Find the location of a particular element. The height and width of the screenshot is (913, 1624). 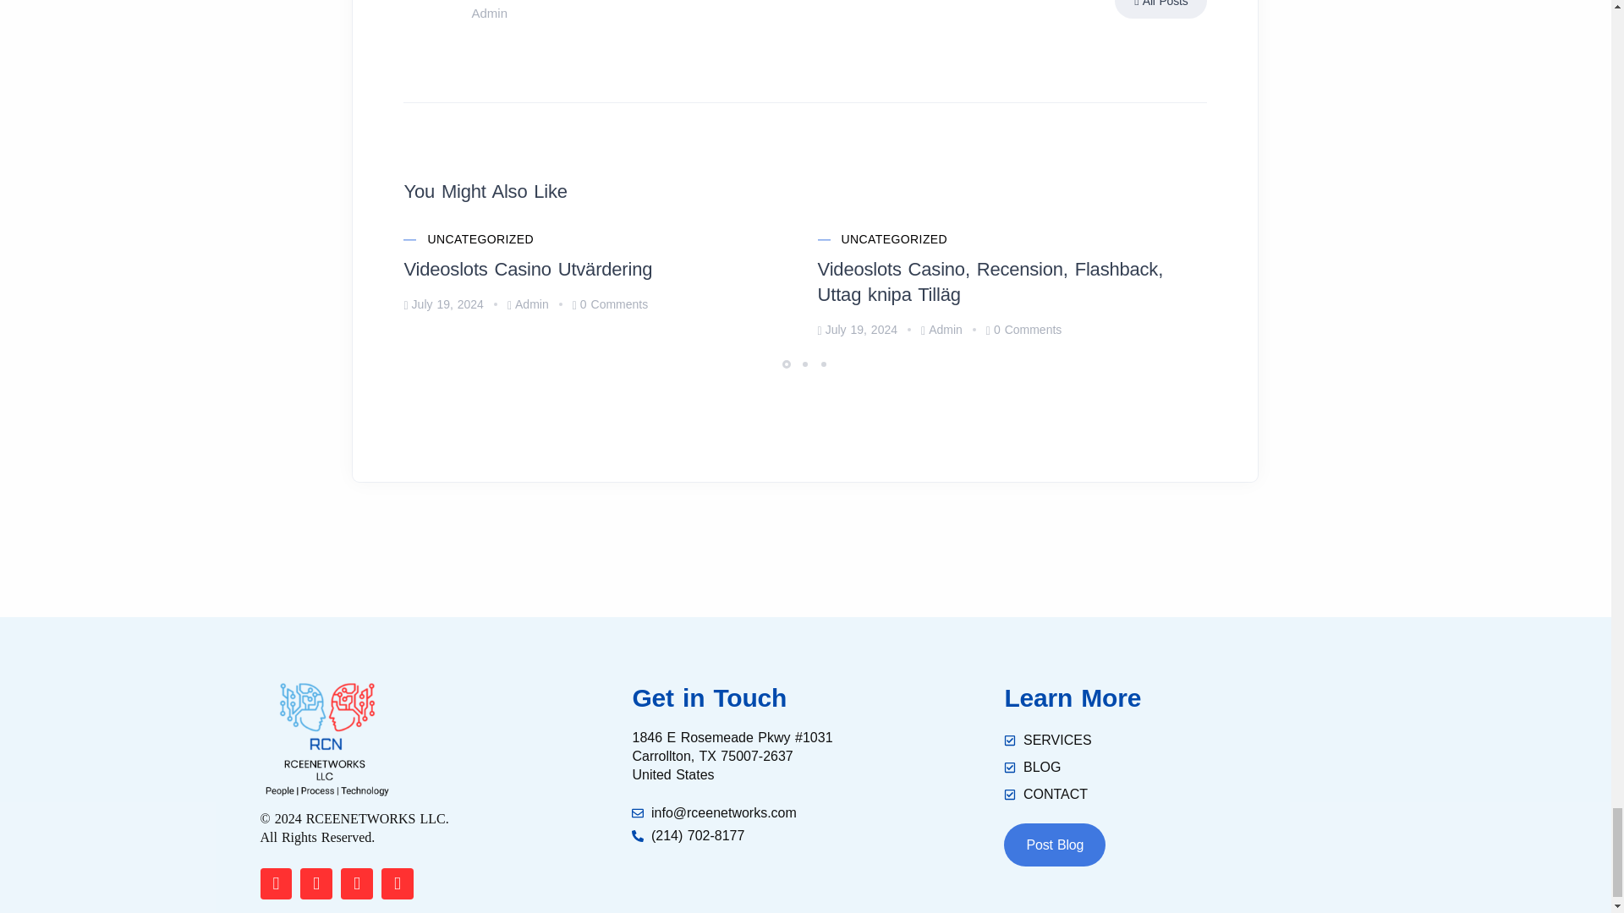

July 19, 2024 is located at coordinates (858, 330).